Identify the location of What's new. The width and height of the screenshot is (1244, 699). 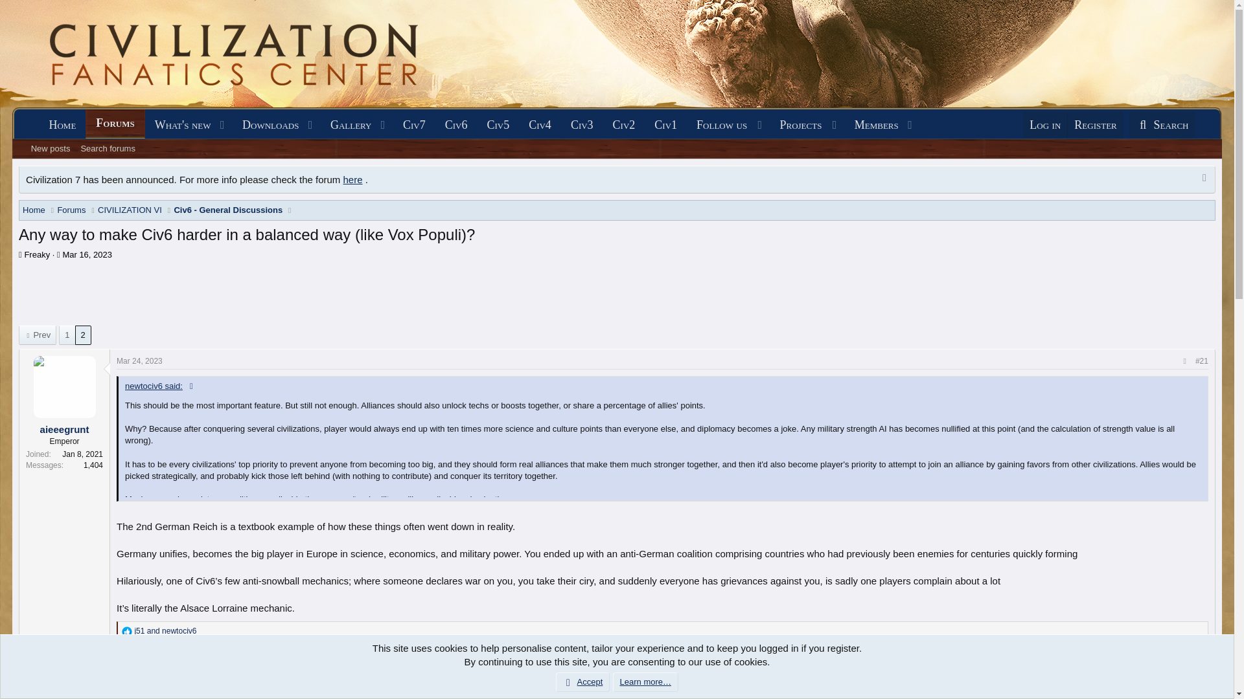
(179, 124).